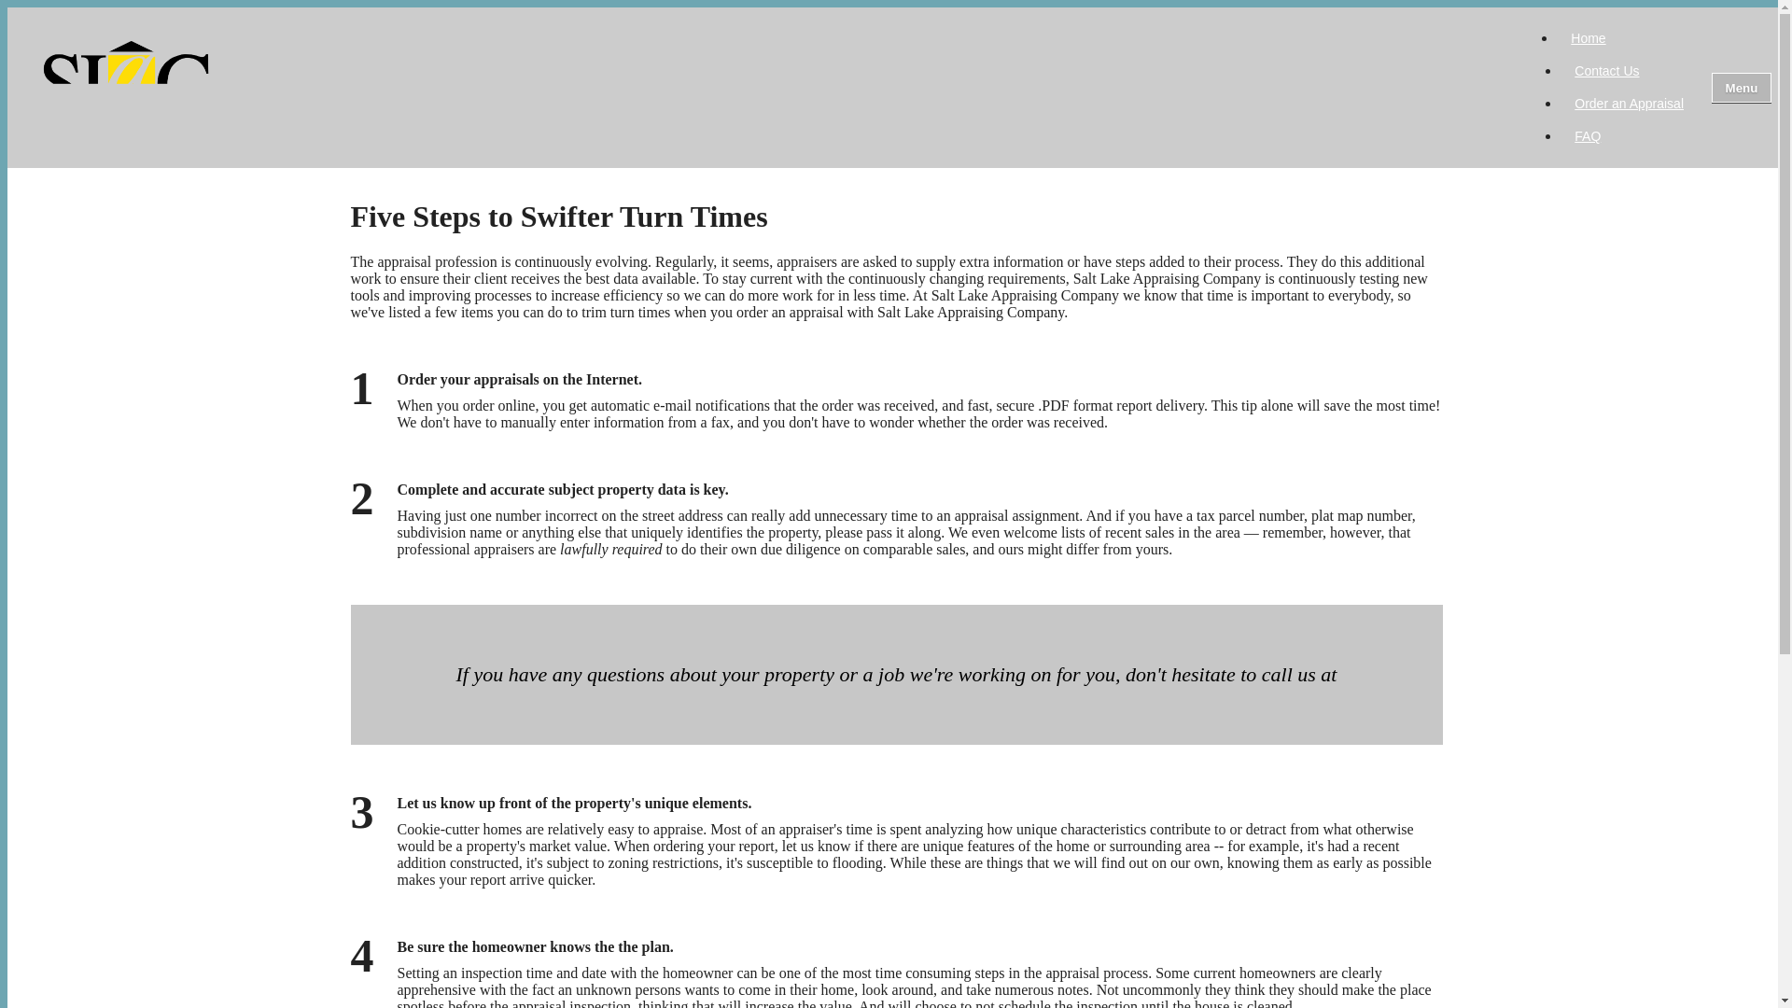 This screenshot has height=1008, width=1792. Describe the element at coordinates (1587, 135) in the screenshot. I see `FAQ` at that location.